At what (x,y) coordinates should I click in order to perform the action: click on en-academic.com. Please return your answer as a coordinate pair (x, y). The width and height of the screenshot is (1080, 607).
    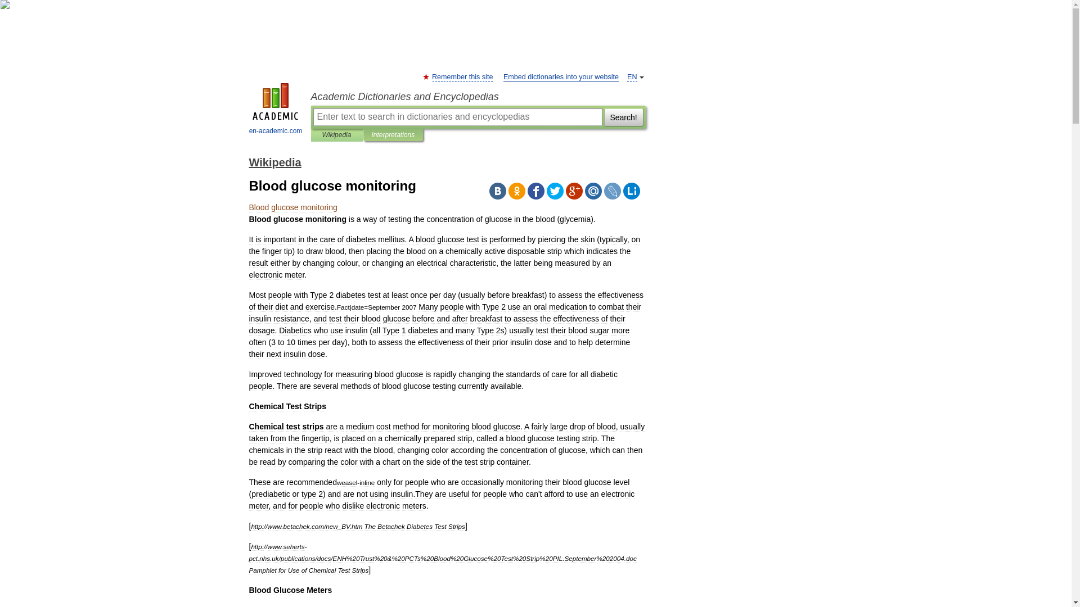
    Looking at the image, I should click on (276, 110).